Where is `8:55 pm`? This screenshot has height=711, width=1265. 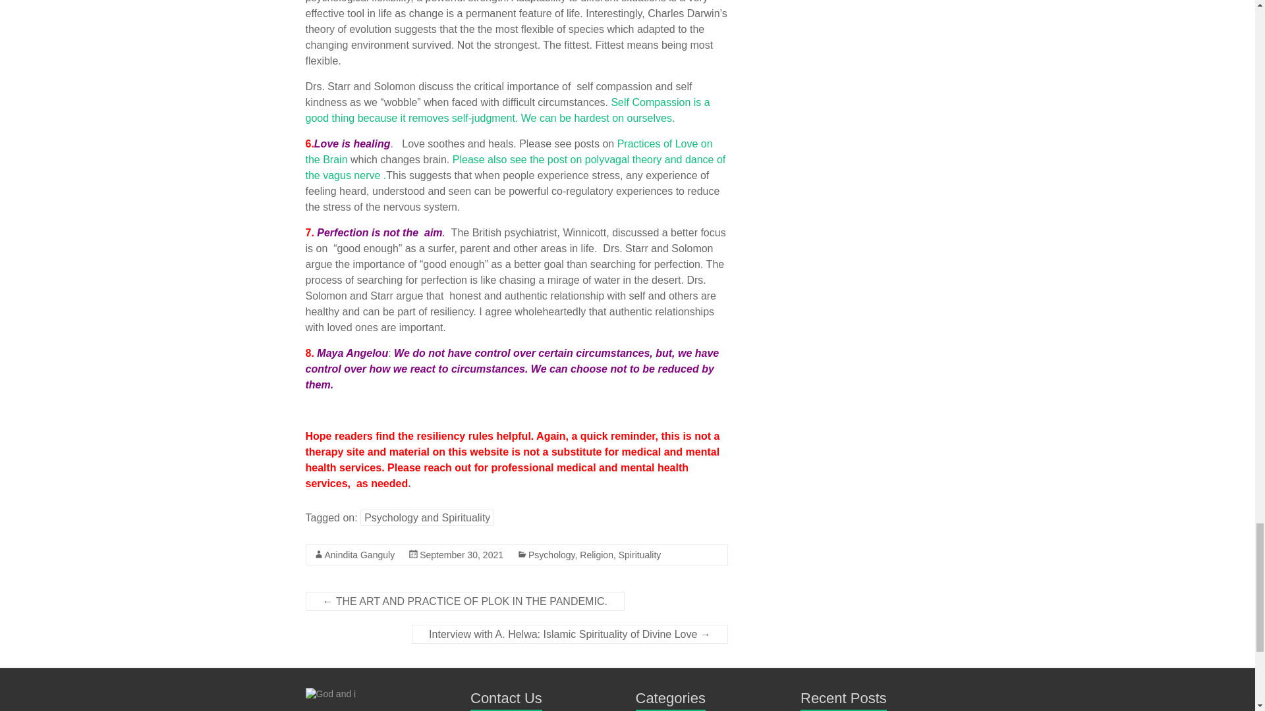 8:55 pm is located at coordinates (461, 554).